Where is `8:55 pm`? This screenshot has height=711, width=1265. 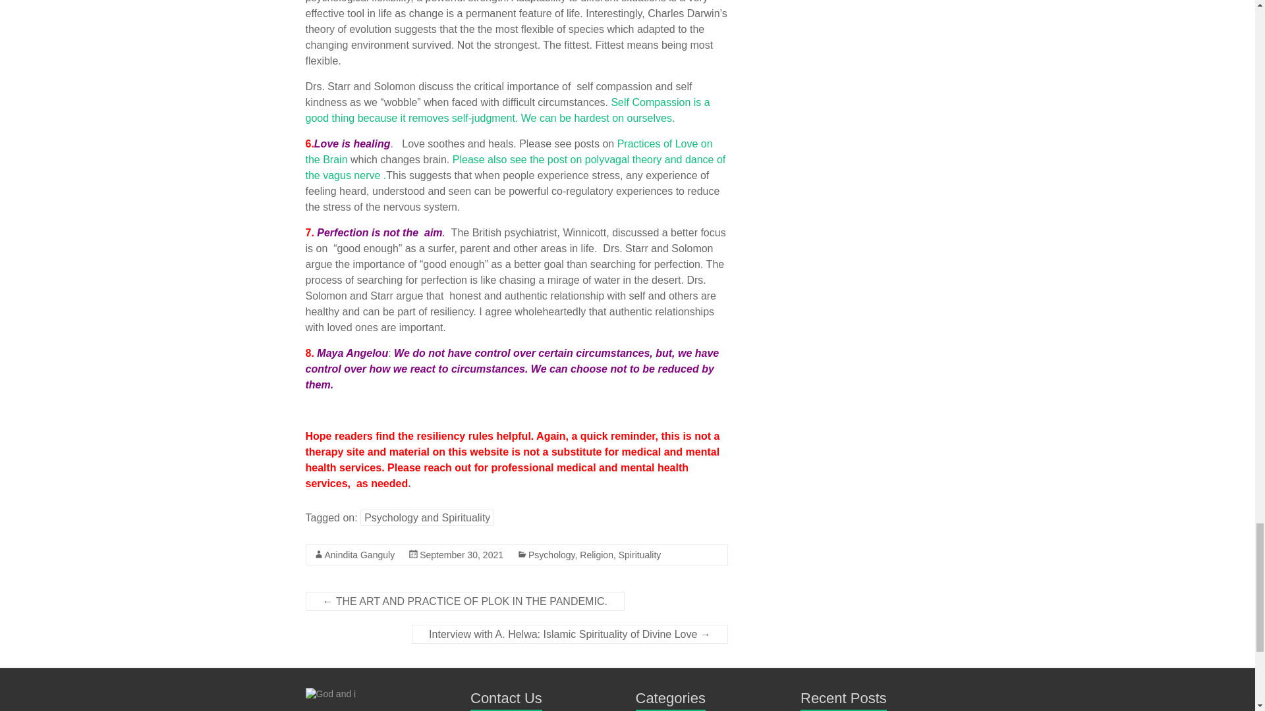 8:55 pm is located at coordinates (461, 554).